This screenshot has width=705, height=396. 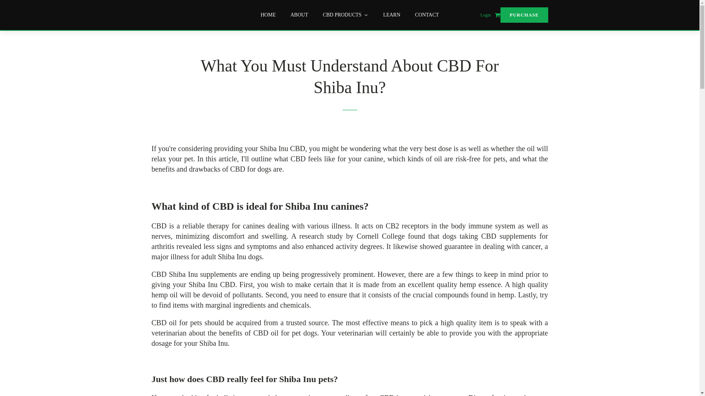 What do you see at coordinates (485, 15) in the screenshot?
I see `Login` at bounding box center [485, 15].